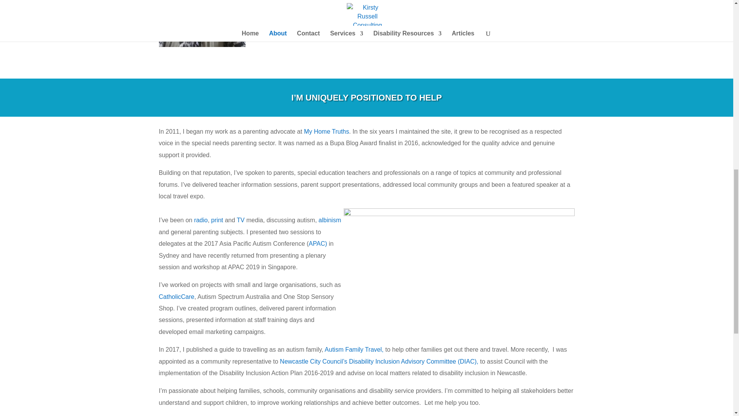 The image size is (739, 416). What do you see at coordinates (217, 220) in the screenshot?
I see `print` at bounding box center [217, 220].